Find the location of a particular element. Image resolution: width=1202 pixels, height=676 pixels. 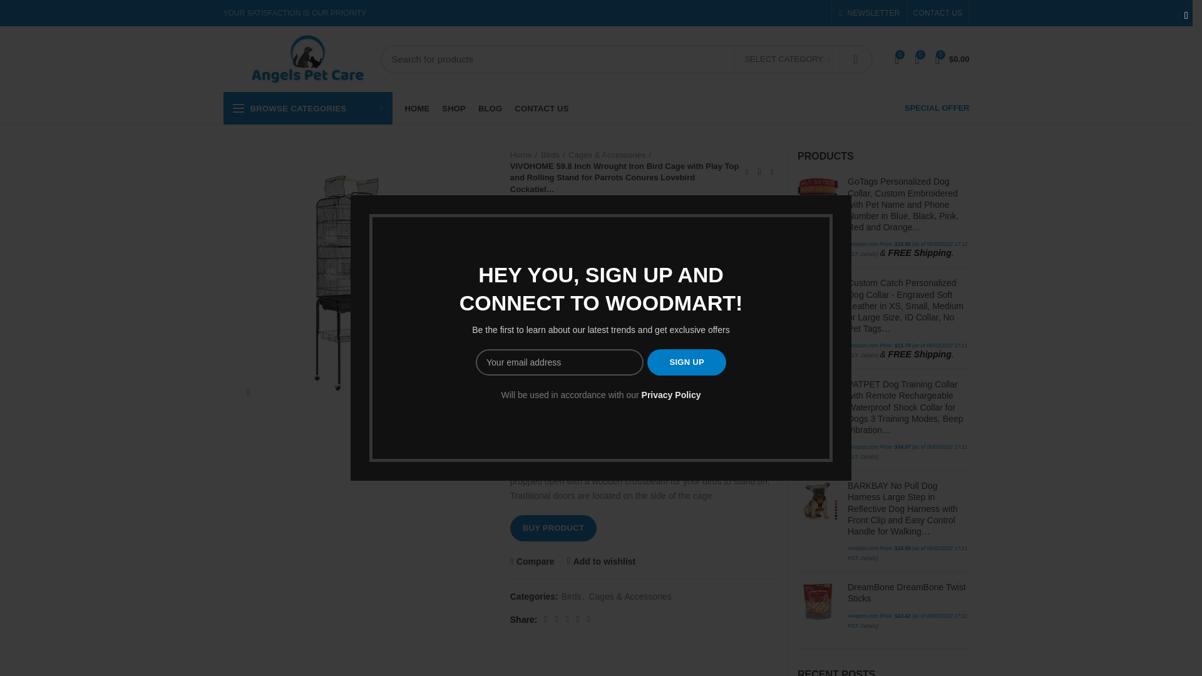

CONTACT US is located at coordinates (938, 13).